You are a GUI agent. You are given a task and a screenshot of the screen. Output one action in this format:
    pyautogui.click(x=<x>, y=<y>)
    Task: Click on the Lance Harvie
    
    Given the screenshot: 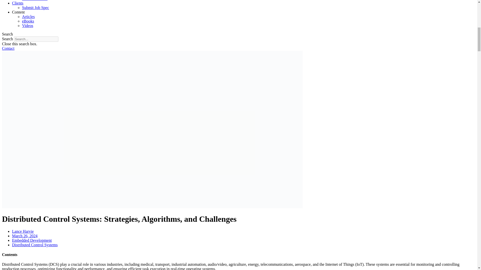 What is the action you would take?
    pyautogui.click(x=23, y=231)
    